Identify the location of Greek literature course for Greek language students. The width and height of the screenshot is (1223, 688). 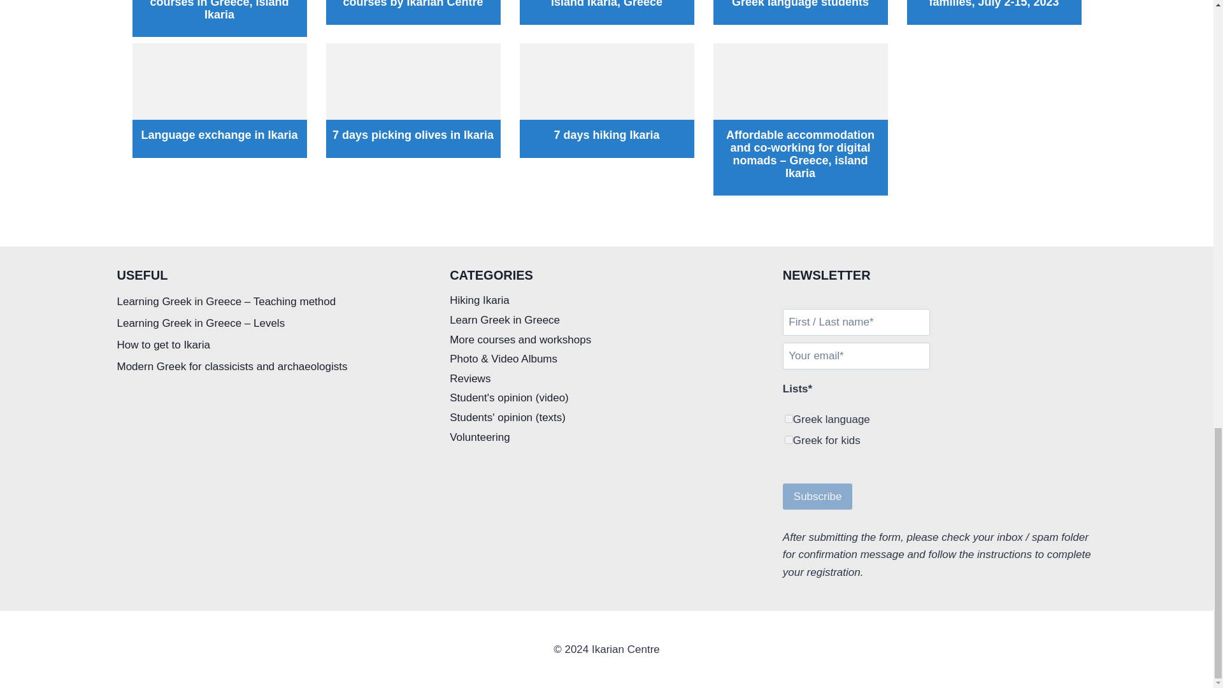
(800, 4).